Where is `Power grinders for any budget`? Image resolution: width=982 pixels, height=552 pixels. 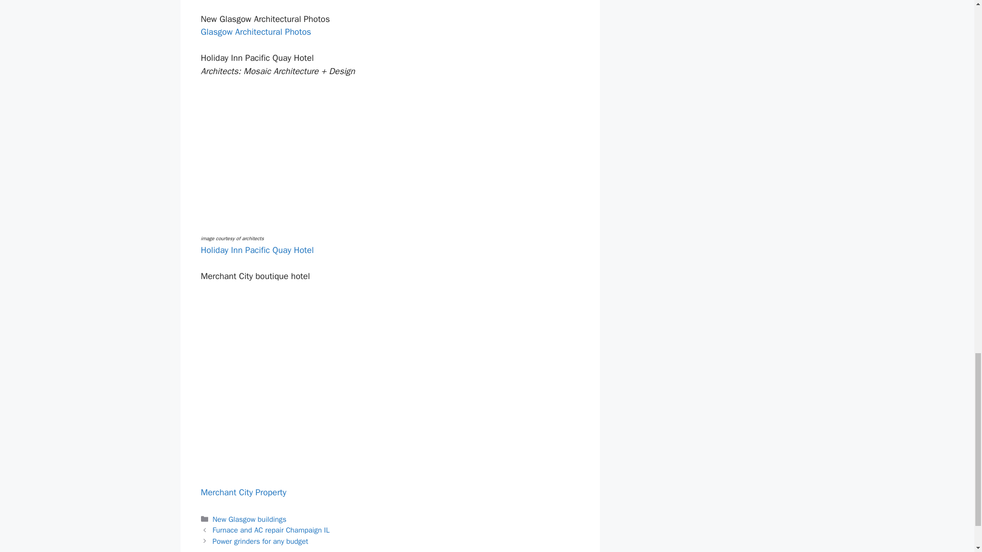
Power grinders for any budget is located at coordinates (260, 541).